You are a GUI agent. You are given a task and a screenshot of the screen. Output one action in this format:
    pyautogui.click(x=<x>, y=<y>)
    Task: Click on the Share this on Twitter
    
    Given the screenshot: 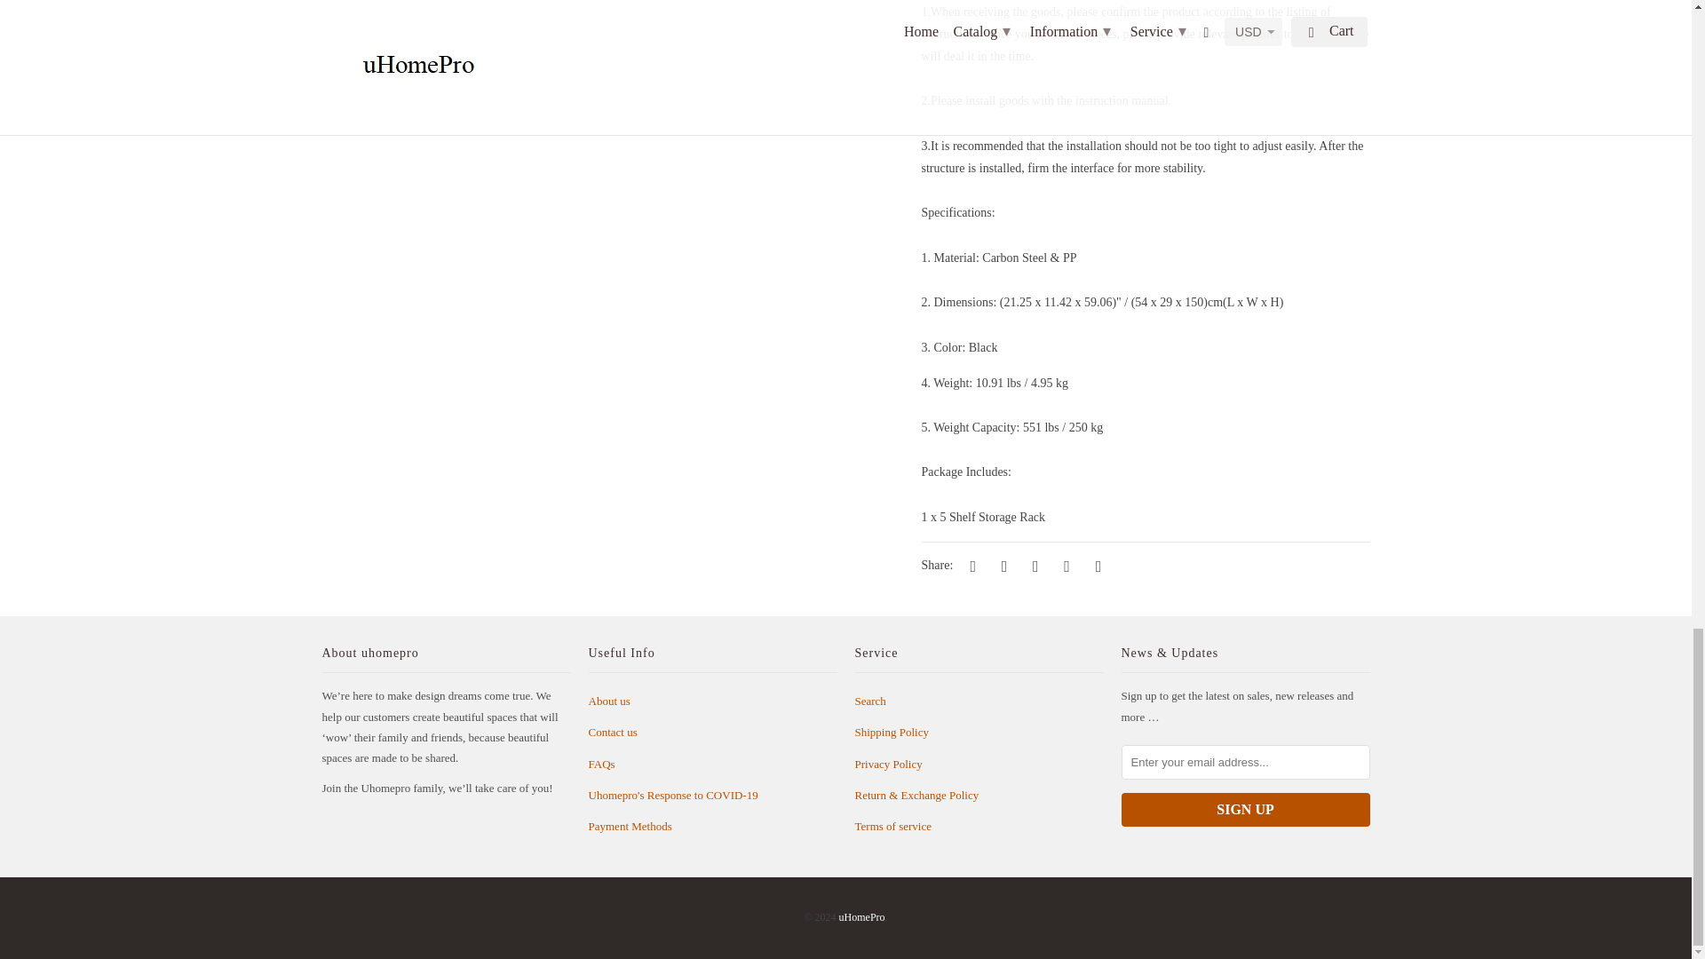 What is the action you would take?
    pyautogui.click(x=971, y=565)
    